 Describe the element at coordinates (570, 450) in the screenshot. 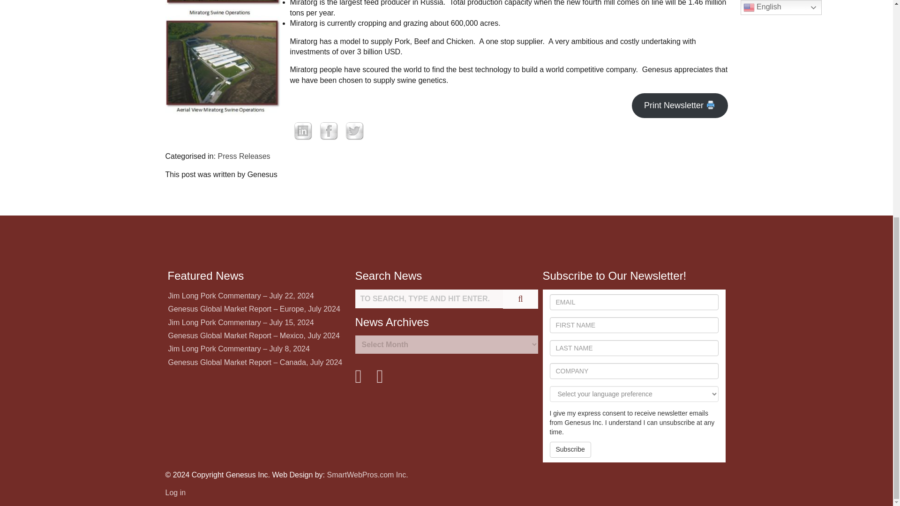

I see `Subscribe` at that location.